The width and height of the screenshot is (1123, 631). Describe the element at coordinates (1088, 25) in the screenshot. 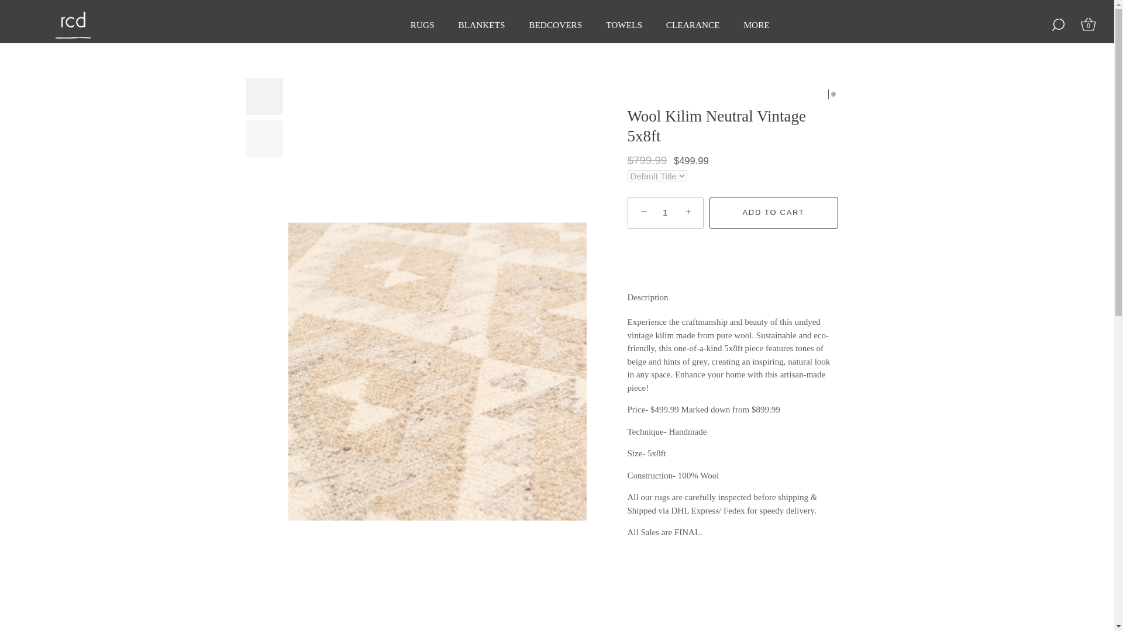

I see `0` at that location.